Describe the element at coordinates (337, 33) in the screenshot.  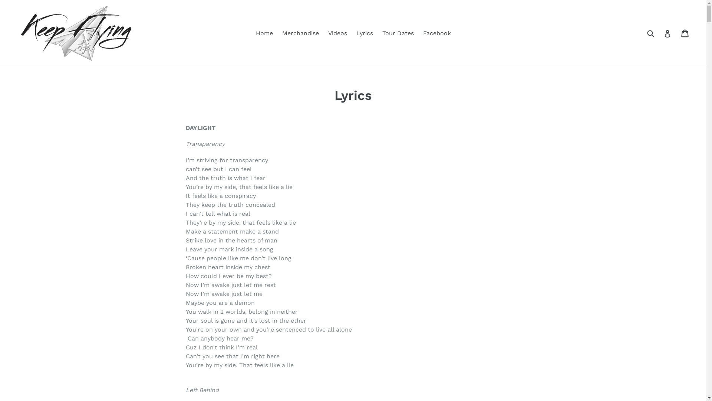
I see `Videos` at that location.